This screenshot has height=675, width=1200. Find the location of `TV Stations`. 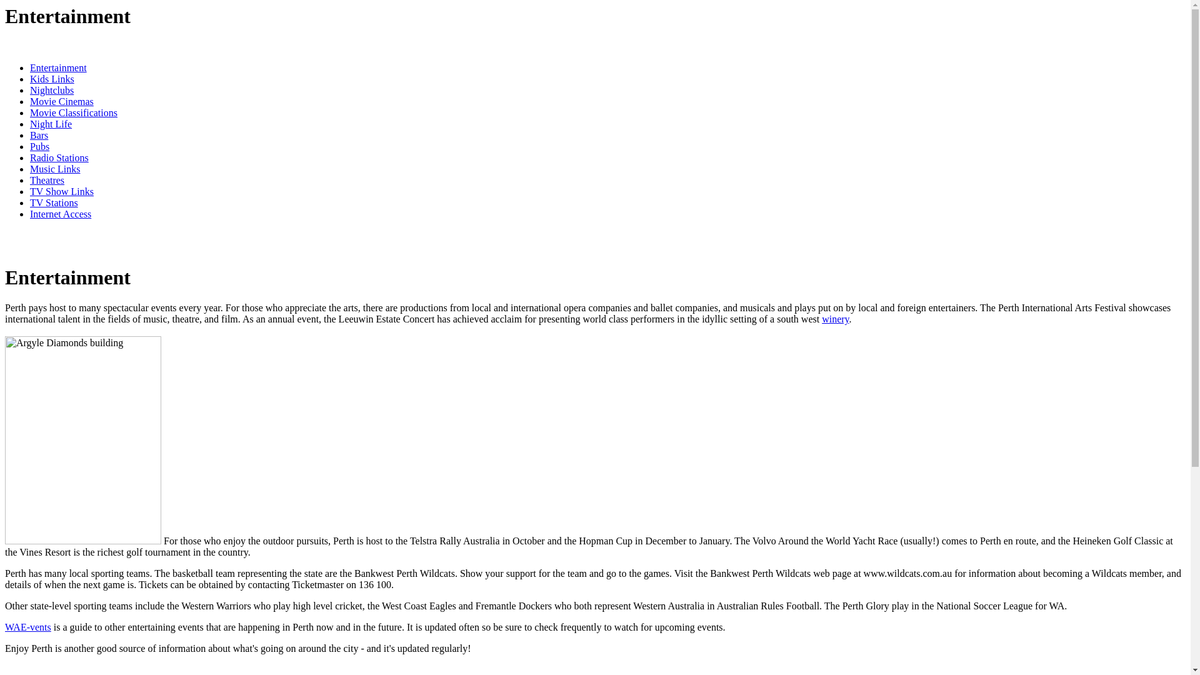

TV Stations is located at coordinates (54, 202).